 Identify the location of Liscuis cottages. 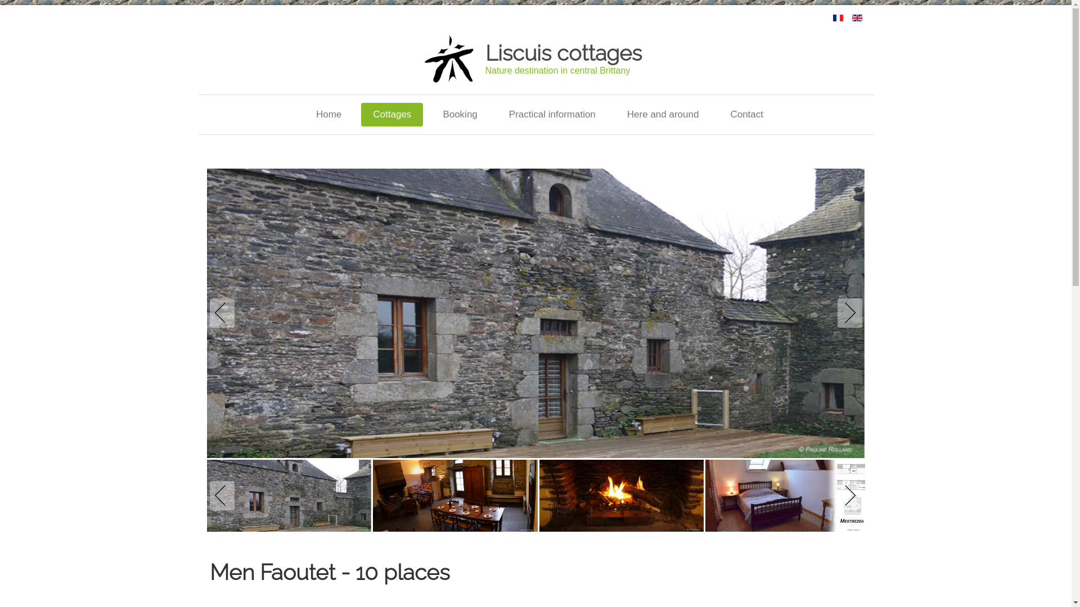
(563, 53).